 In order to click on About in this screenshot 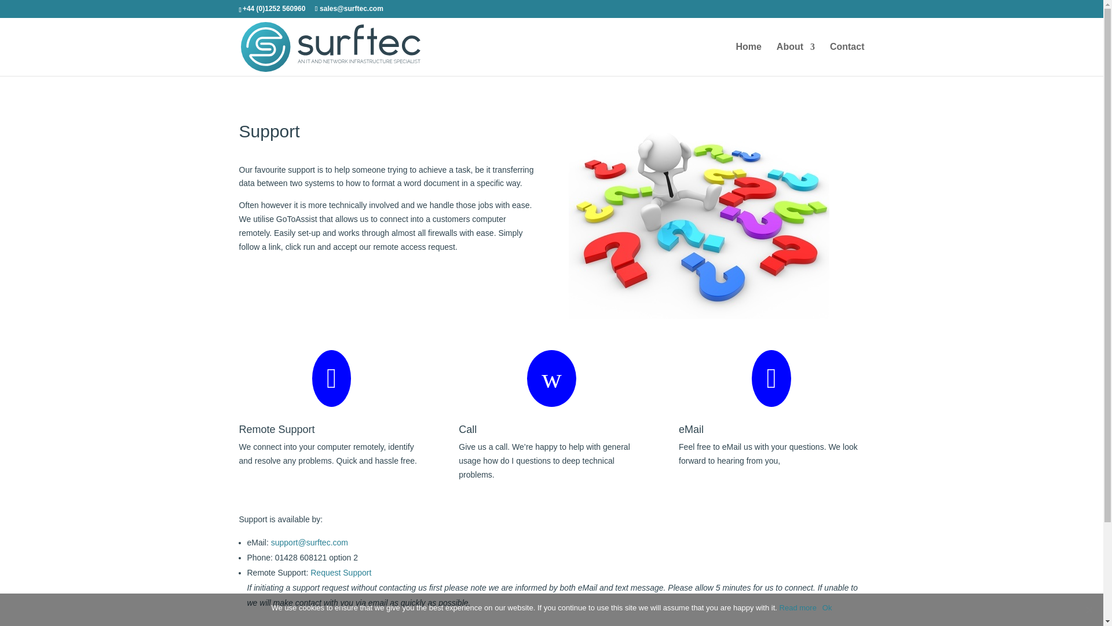, I will do `click(796, 59)`.